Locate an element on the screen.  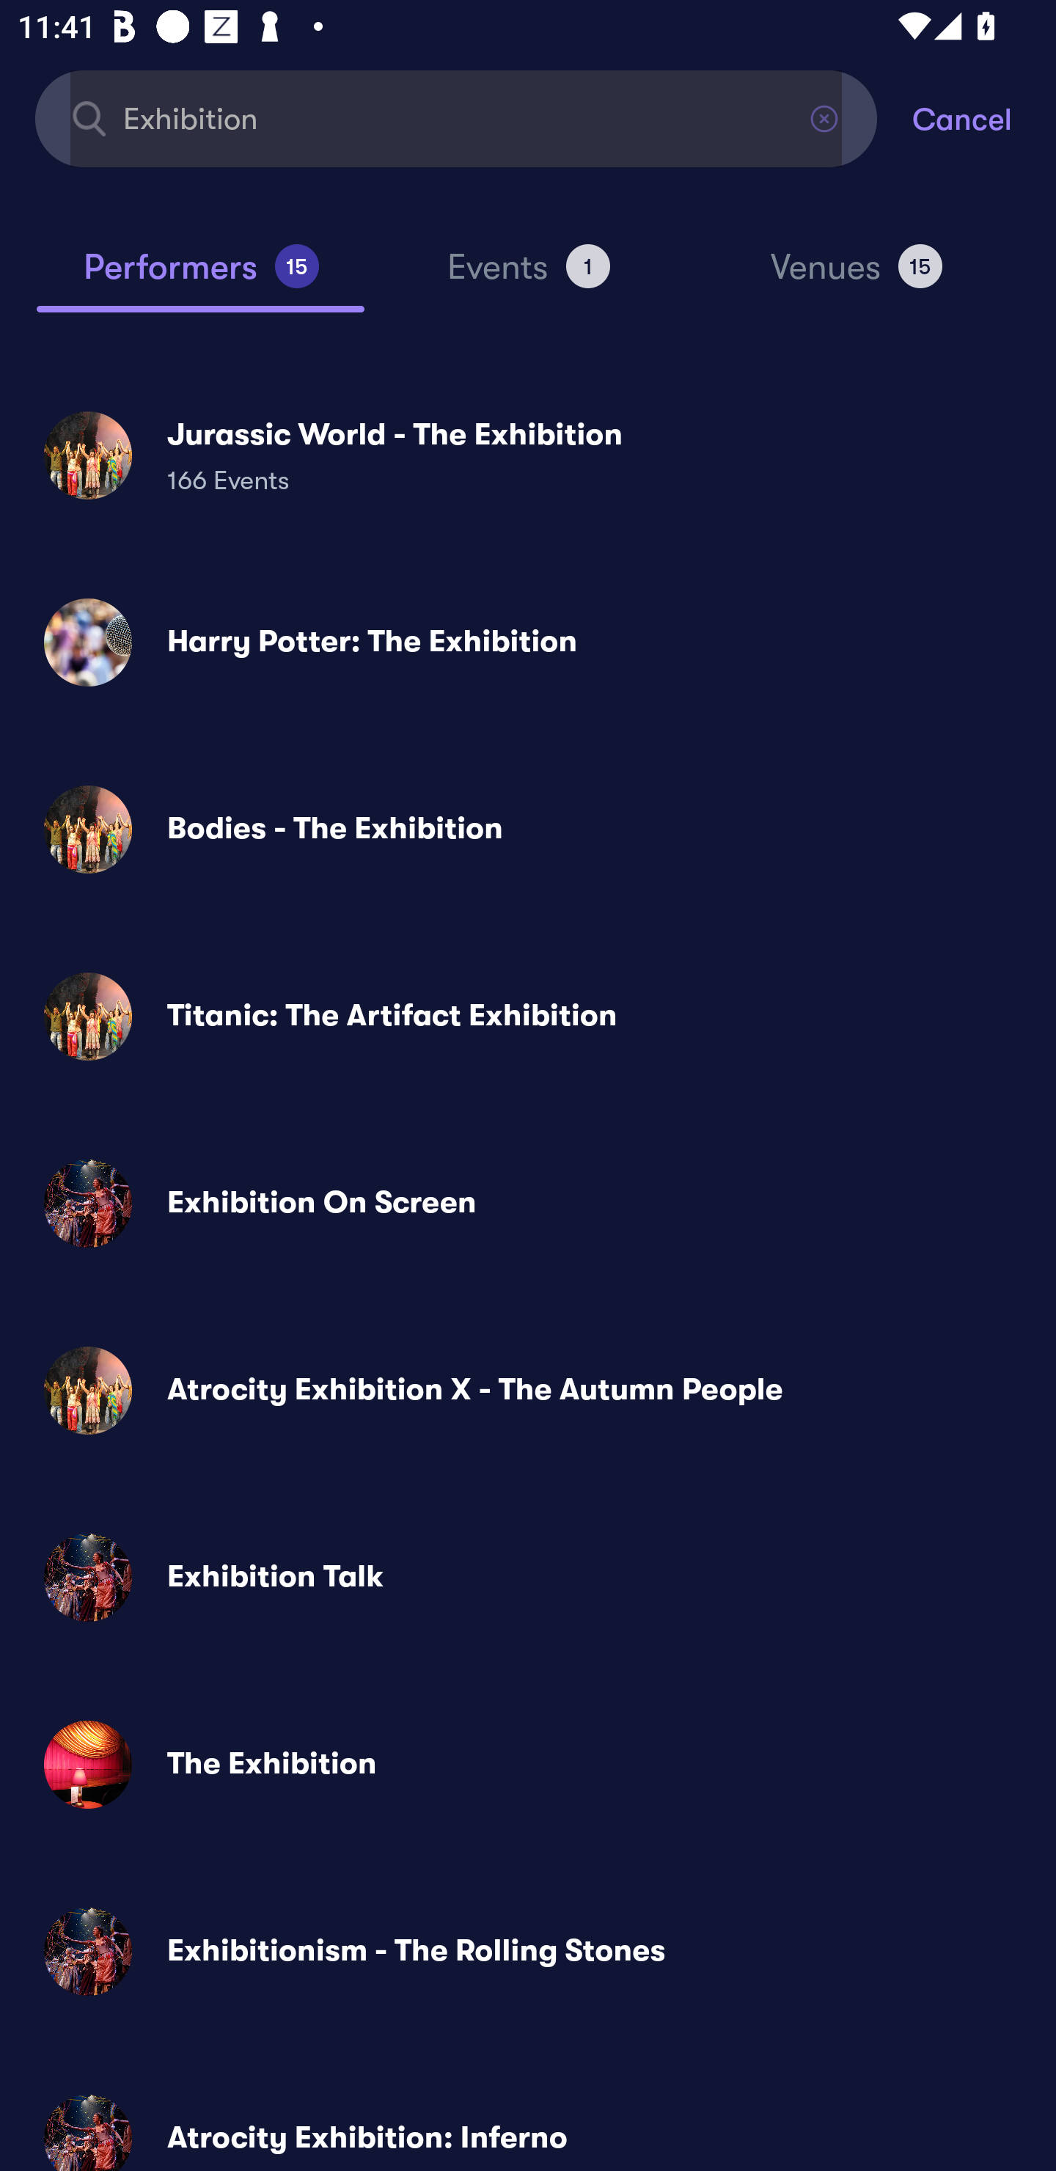
Bodies - The Exhibition is located at coordinates (528, 829).